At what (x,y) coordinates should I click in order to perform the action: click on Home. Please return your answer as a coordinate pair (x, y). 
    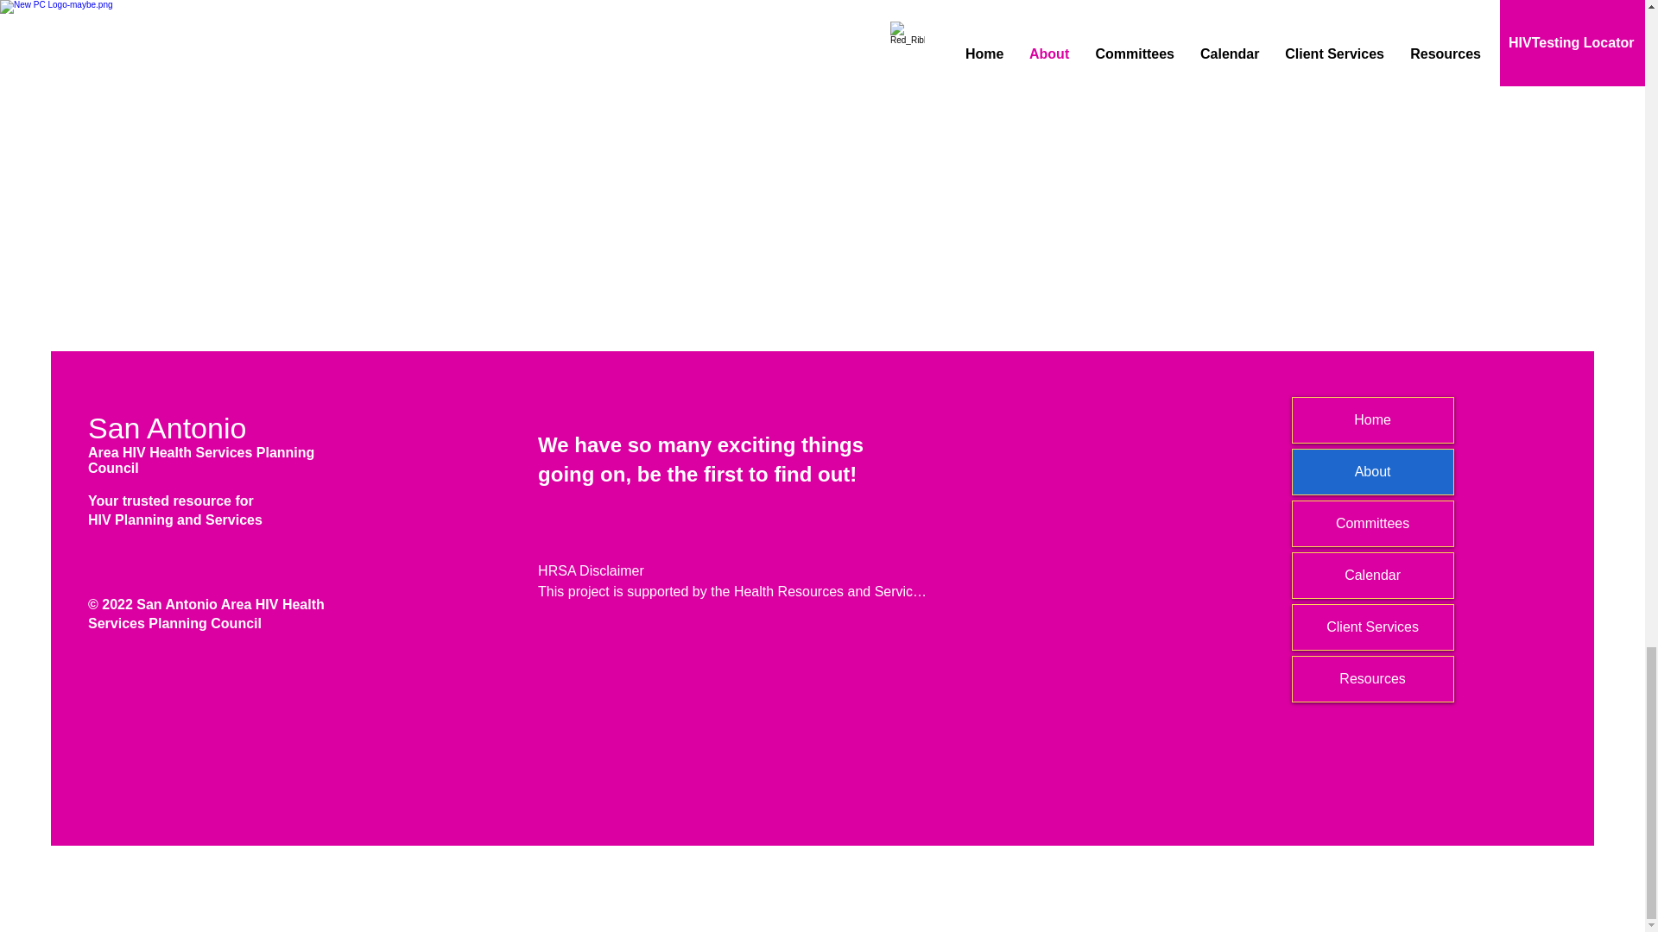
    Looking at the image, I should click on (1373, 420).